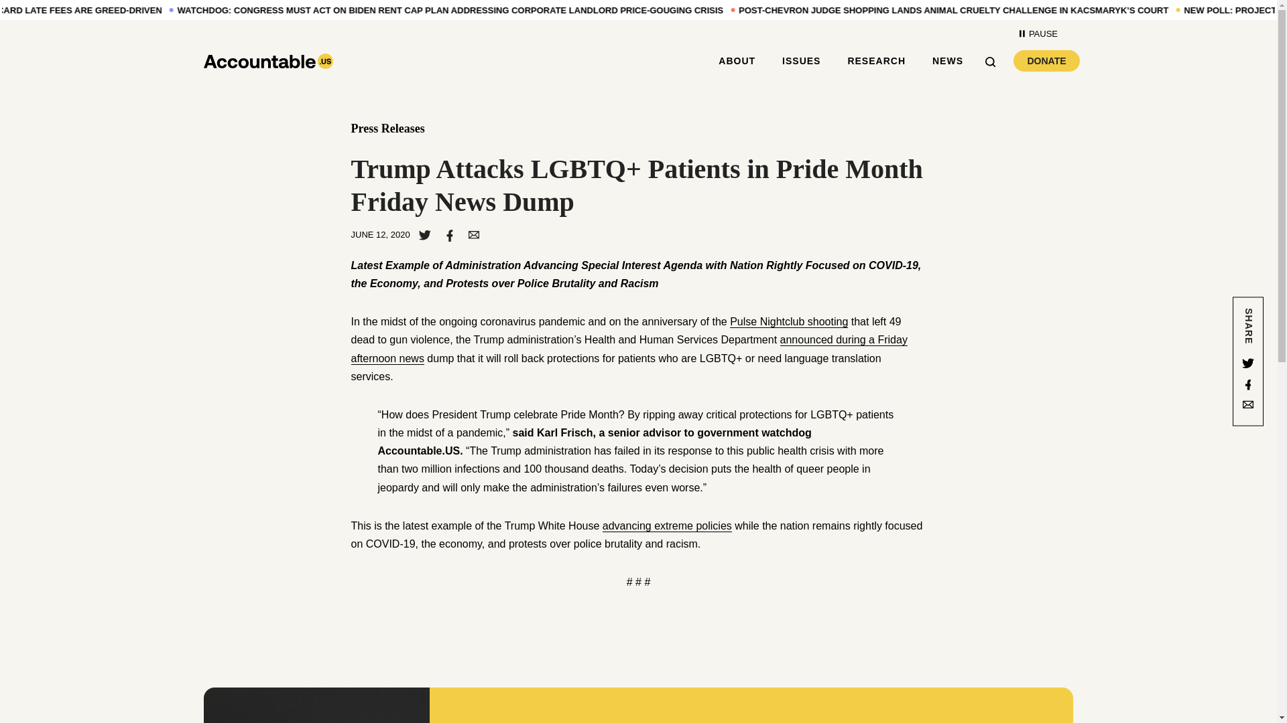 The image size is (1287, 723). Describe the element at coordinates (449, 234) in the screenshot. I see `SHARE THIS PAGE ON FACEBOOK` at that location.